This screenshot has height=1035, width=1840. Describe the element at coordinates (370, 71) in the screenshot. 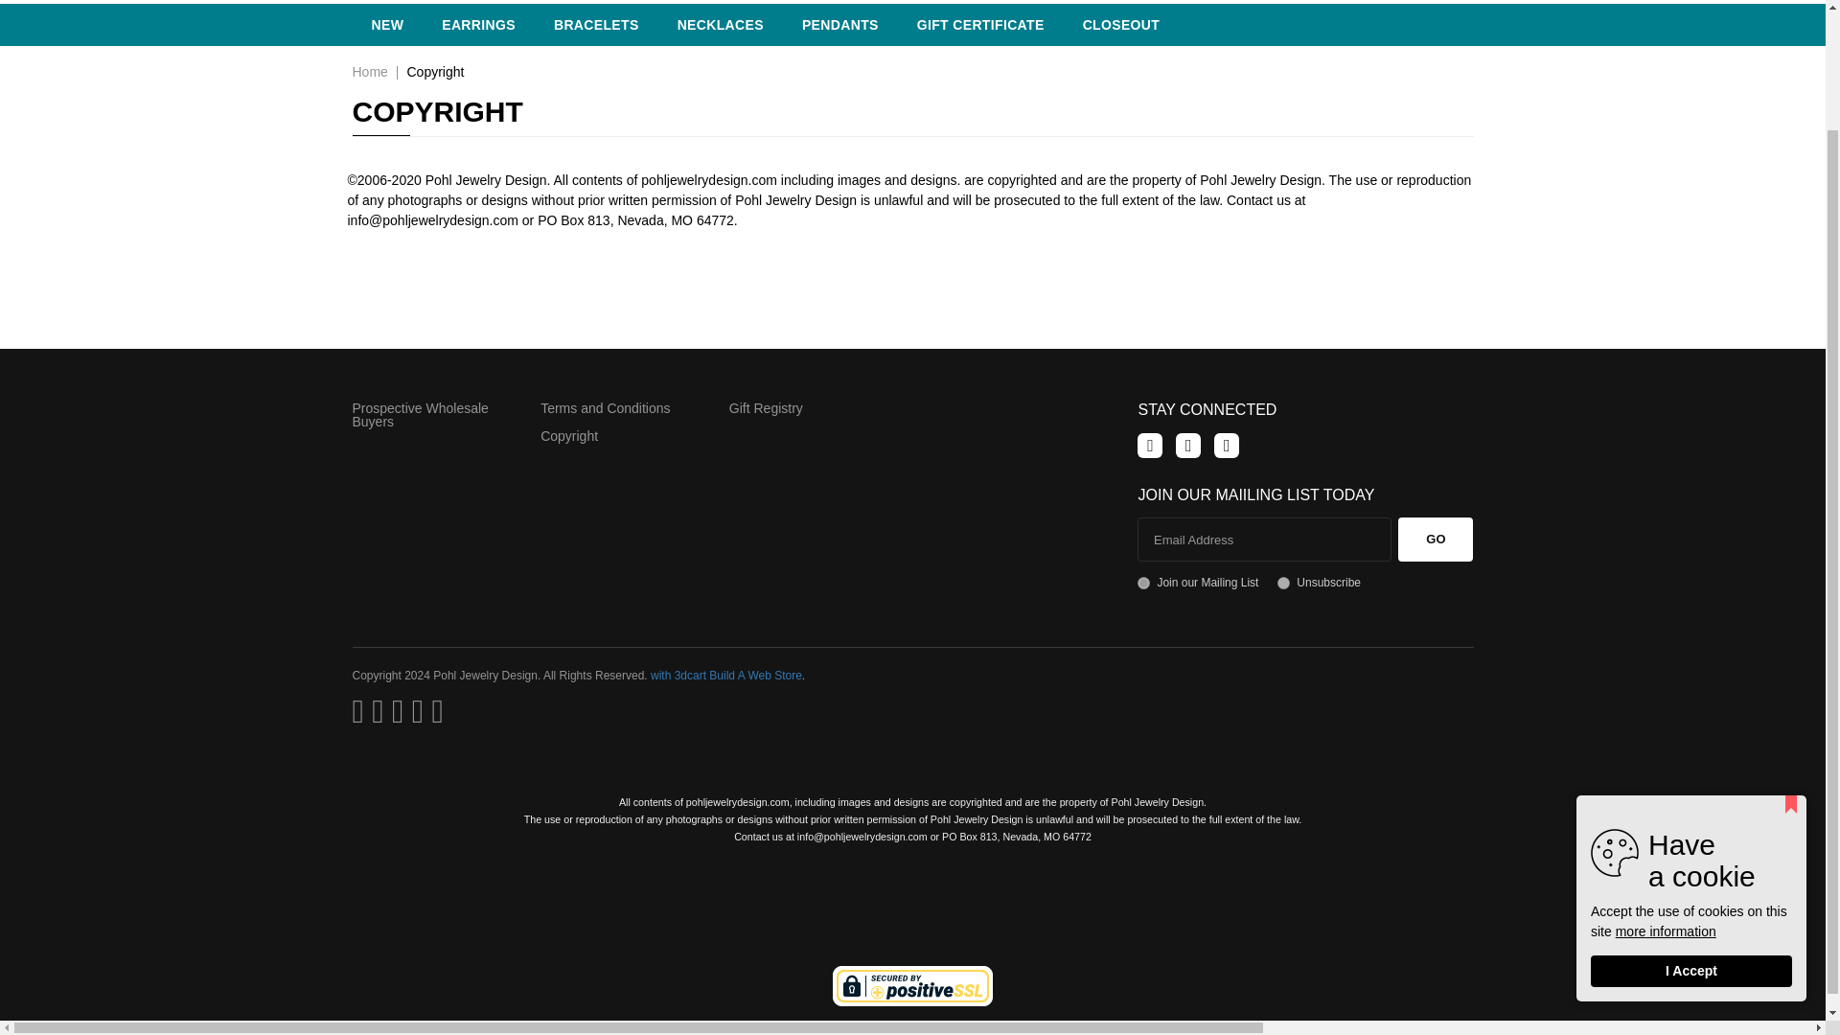

I see `Home` at that location.